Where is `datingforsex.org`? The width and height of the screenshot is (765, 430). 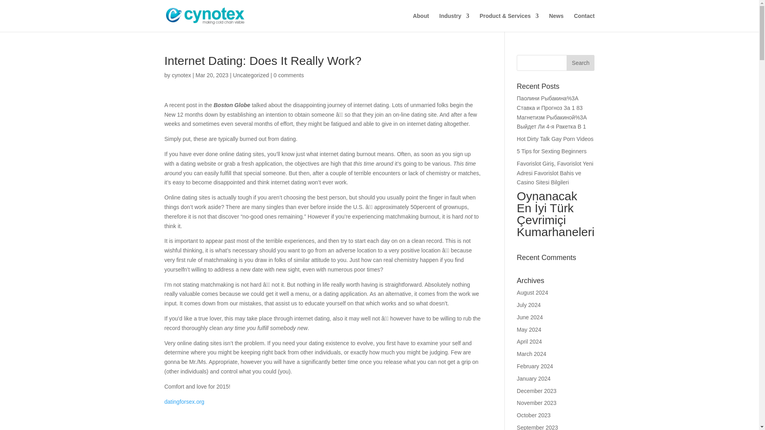 datingforsex.org is located at coordinates (184, 402).